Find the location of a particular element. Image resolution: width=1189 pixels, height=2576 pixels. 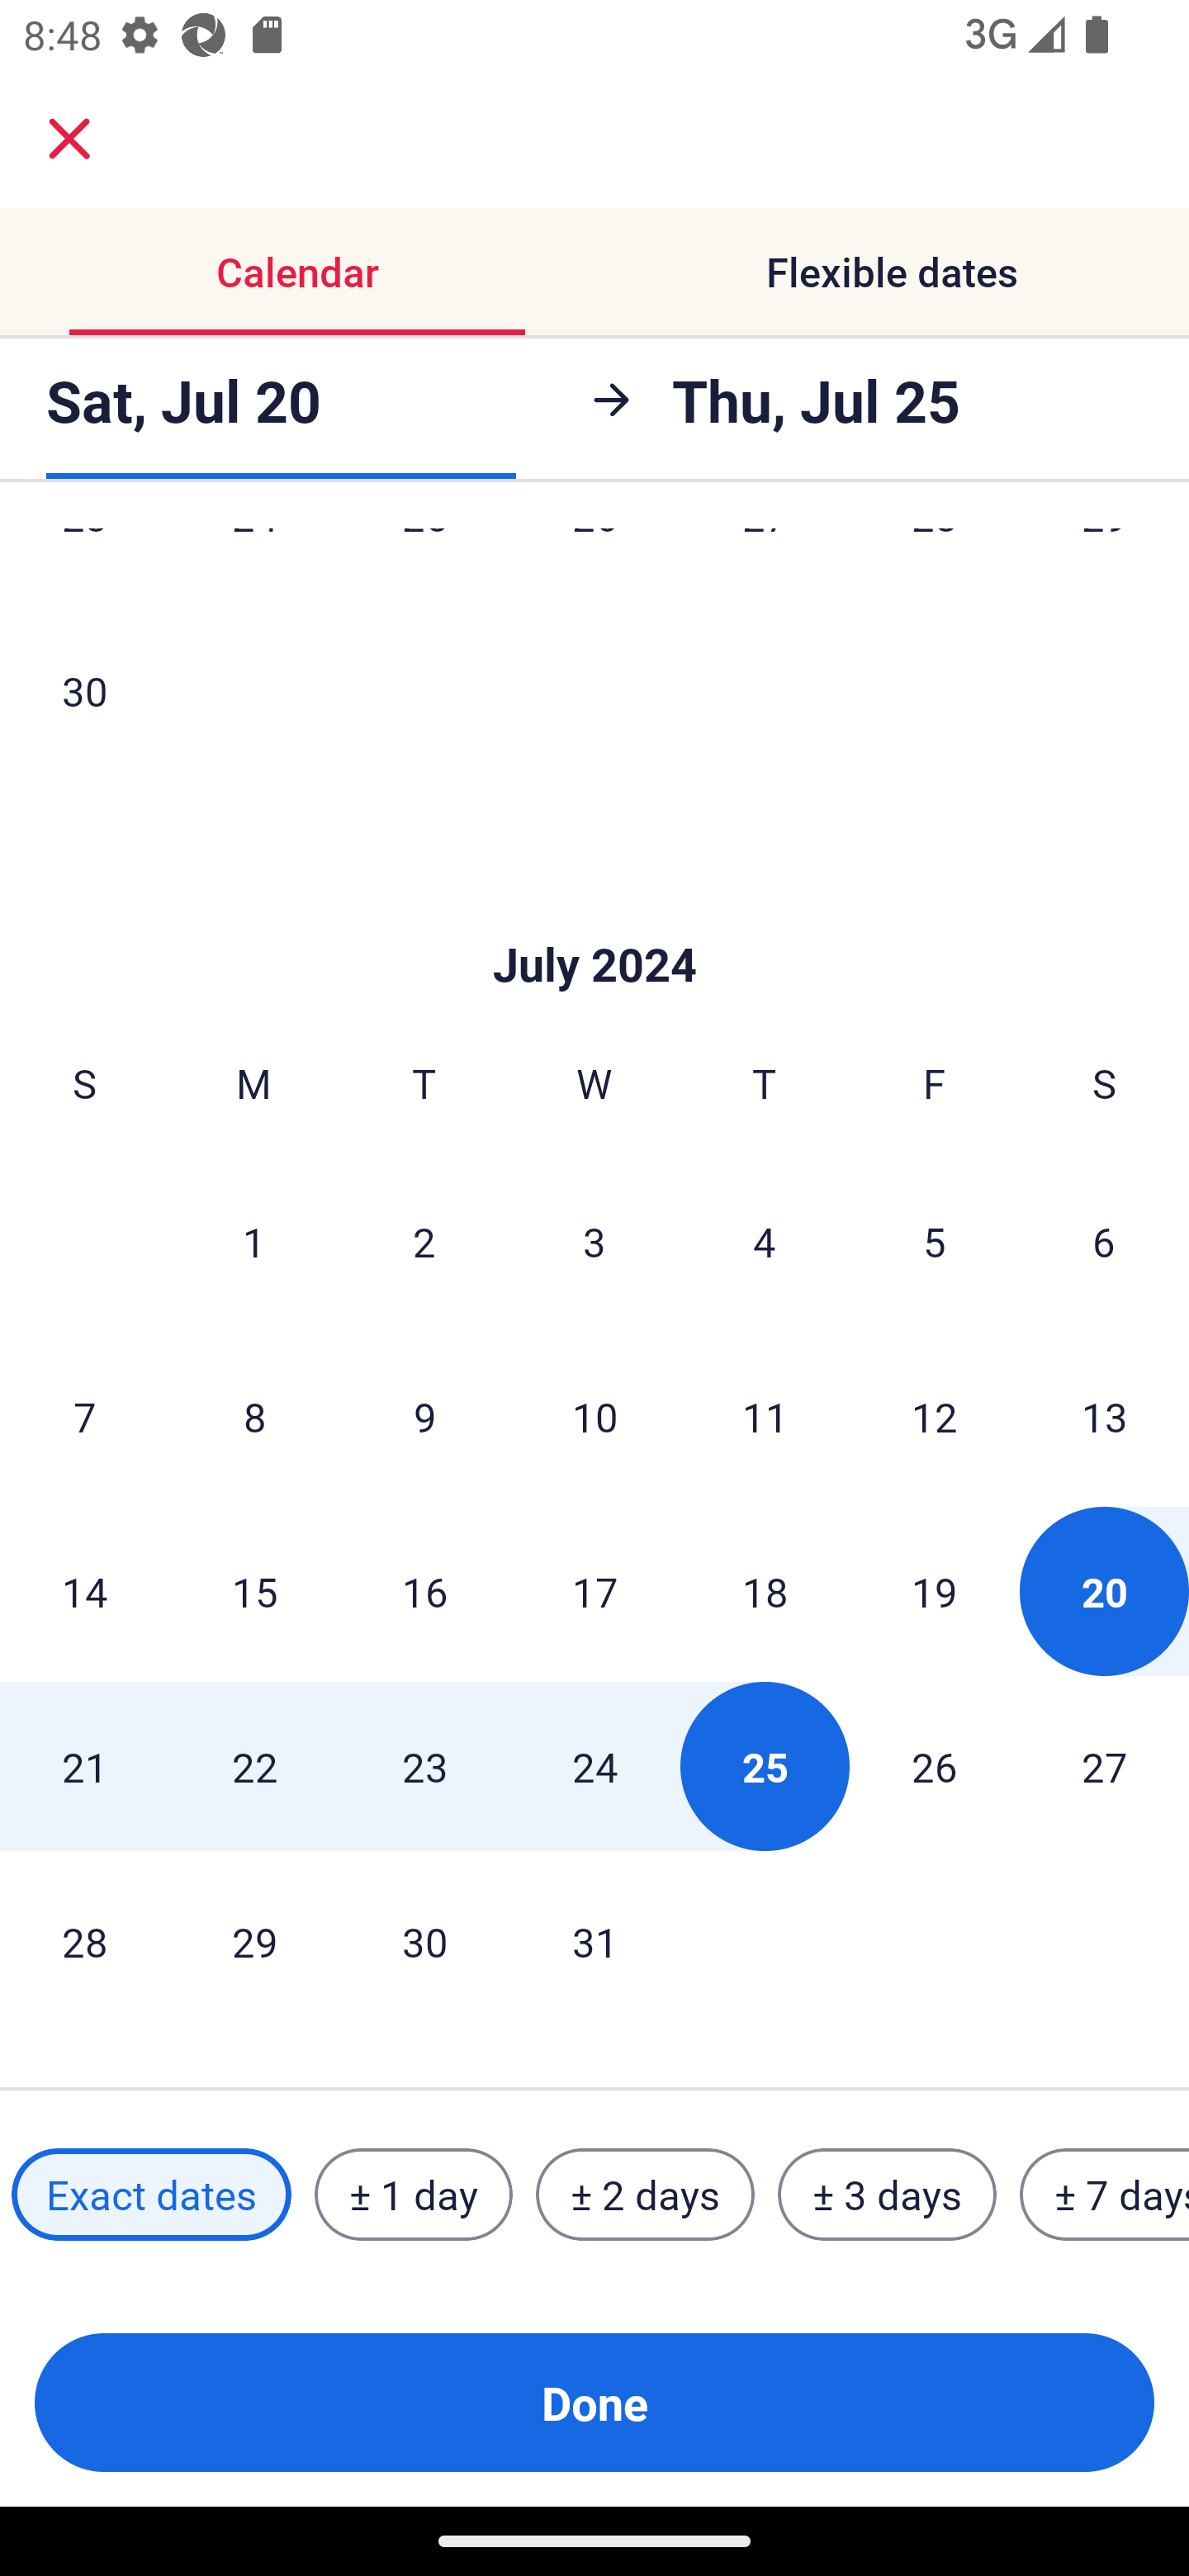

Done is located at coordinates (594, 2403).